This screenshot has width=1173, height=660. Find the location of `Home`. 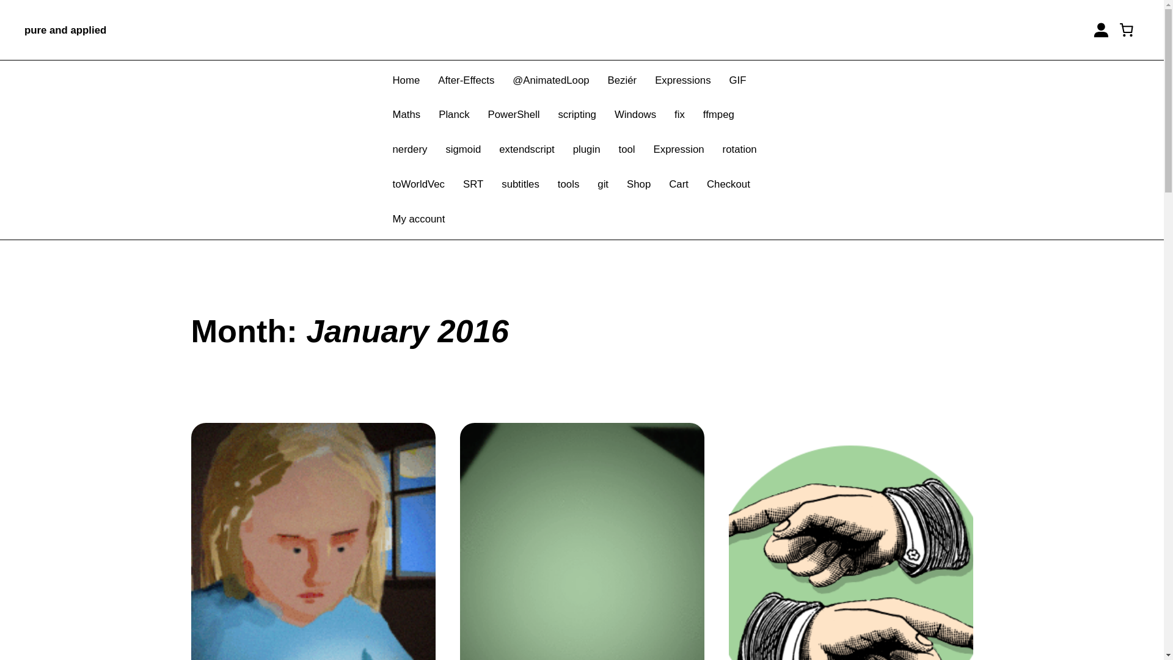

Home is located at coordinates (406, 81).